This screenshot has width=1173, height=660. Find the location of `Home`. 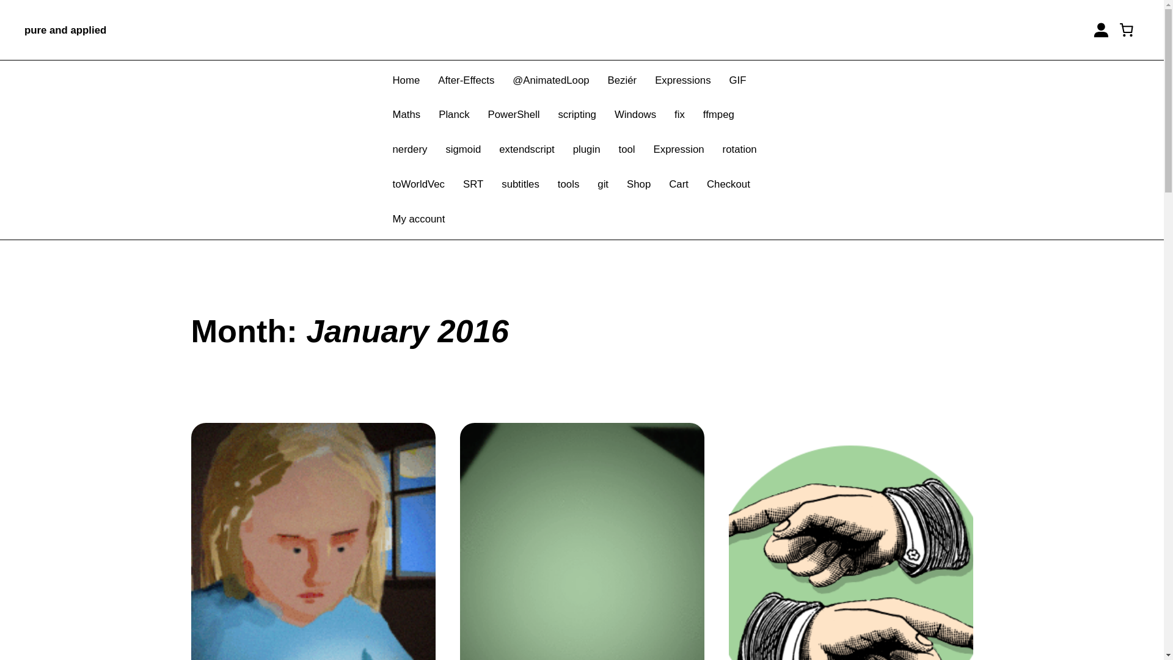

Home is located at coordinates (406, 81).